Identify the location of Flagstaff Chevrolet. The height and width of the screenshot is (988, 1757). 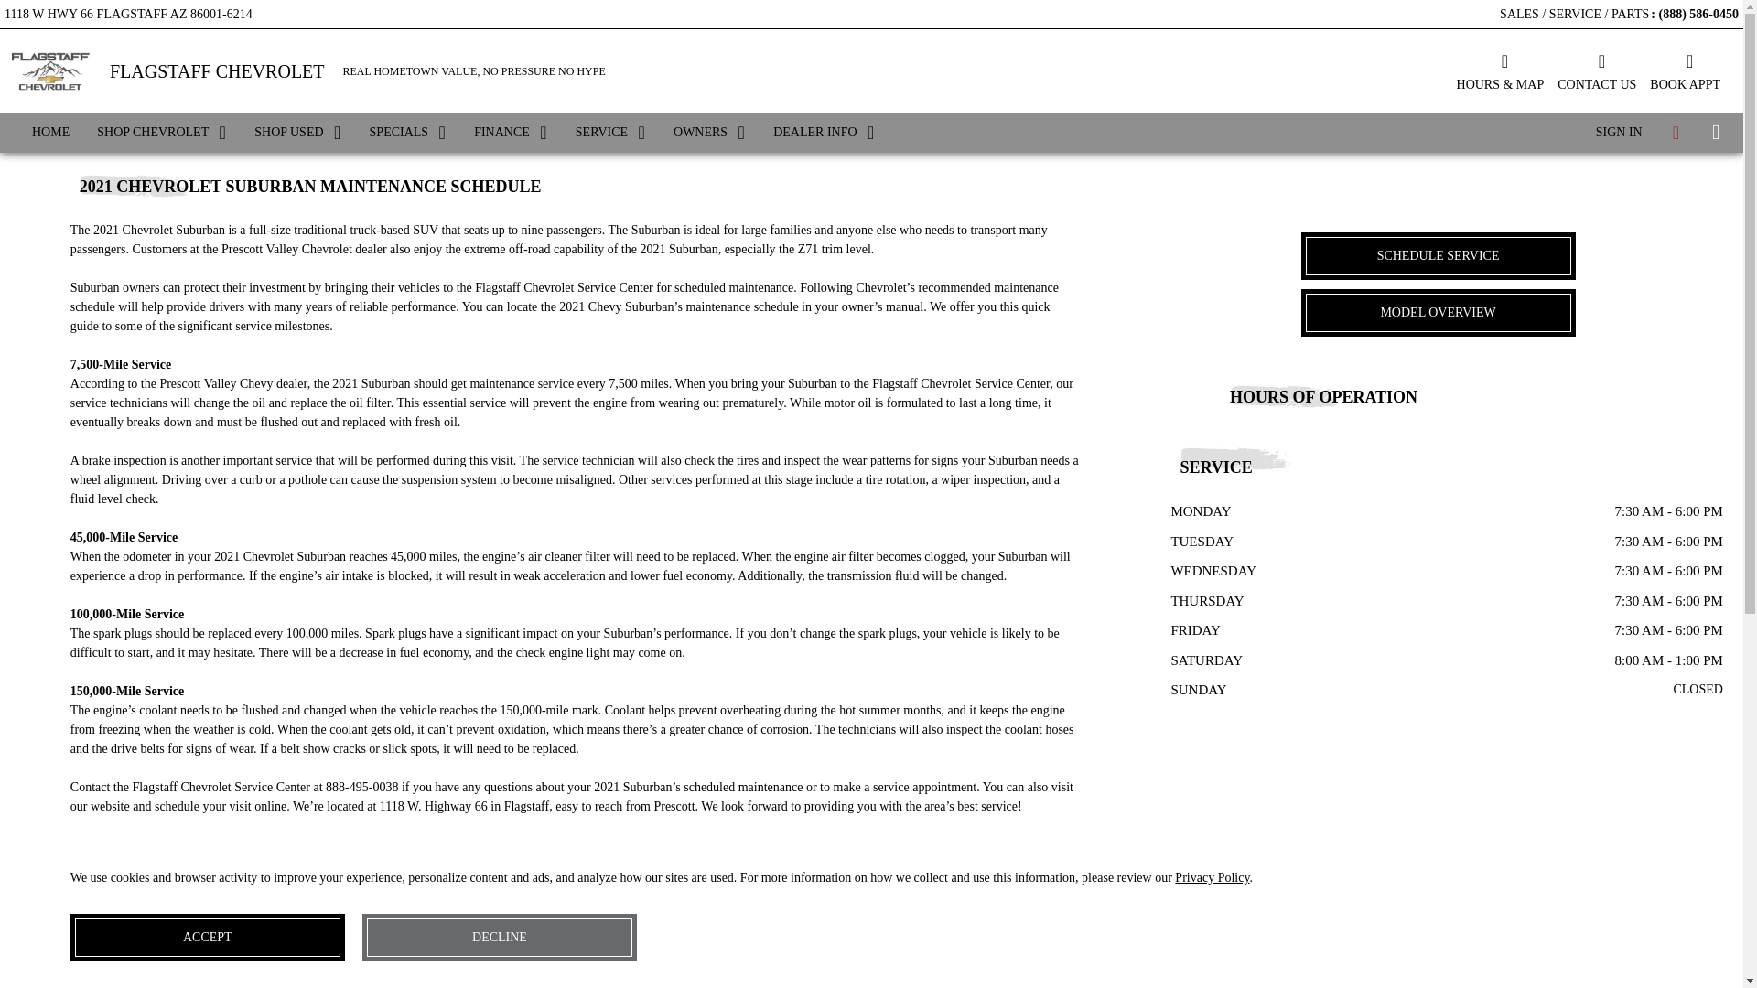
(49, 70).